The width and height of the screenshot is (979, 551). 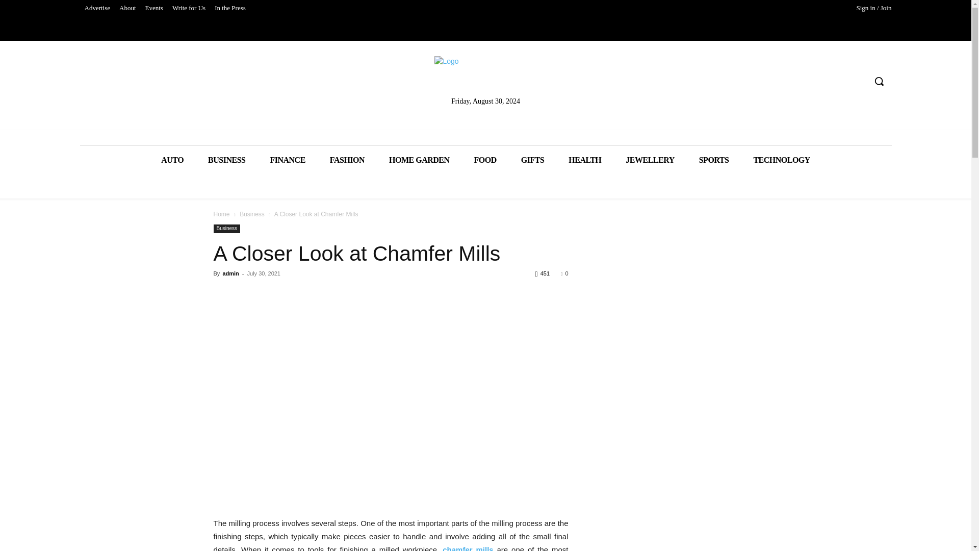 I want to click on In the Press, so click(x=230, y=8).